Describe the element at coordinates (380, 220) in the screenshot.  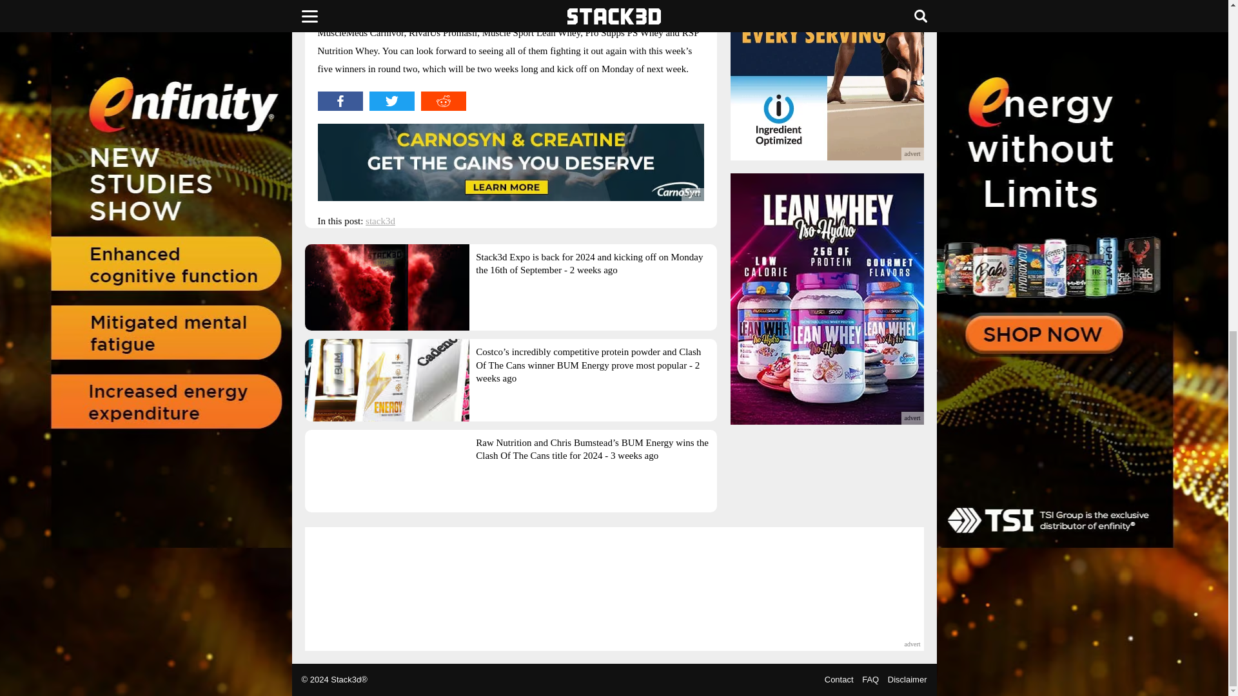
I see `stack3d` at that location.